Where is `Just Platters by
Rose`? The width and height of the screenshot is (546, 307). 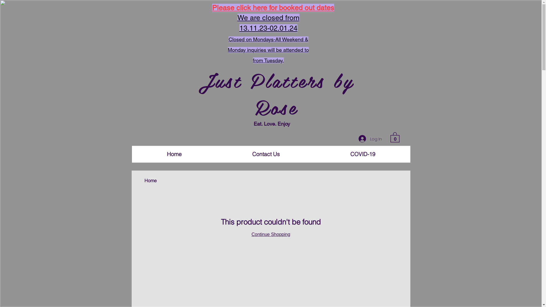
Just Platters by
Rose is located at coordinates (276, 94).